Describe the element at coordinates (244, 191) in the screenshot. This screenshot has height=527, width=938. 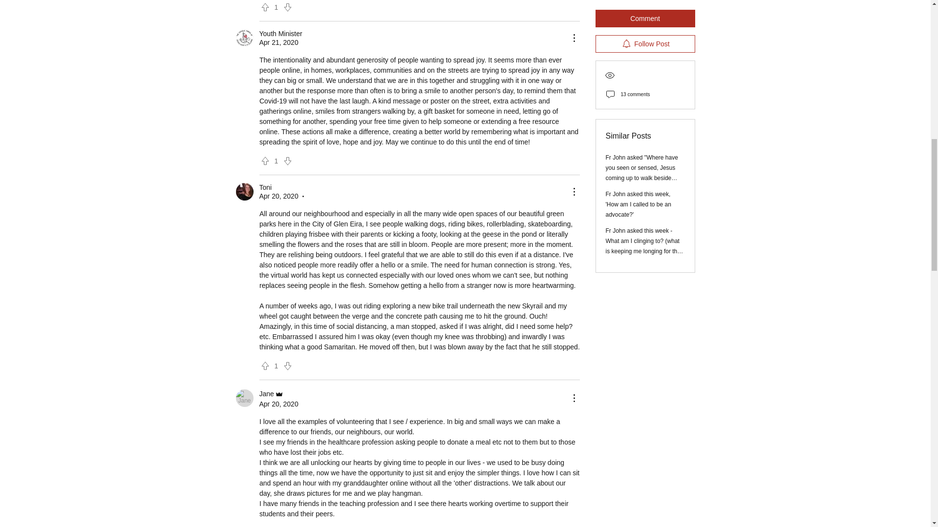
I see `Toni` at that location.